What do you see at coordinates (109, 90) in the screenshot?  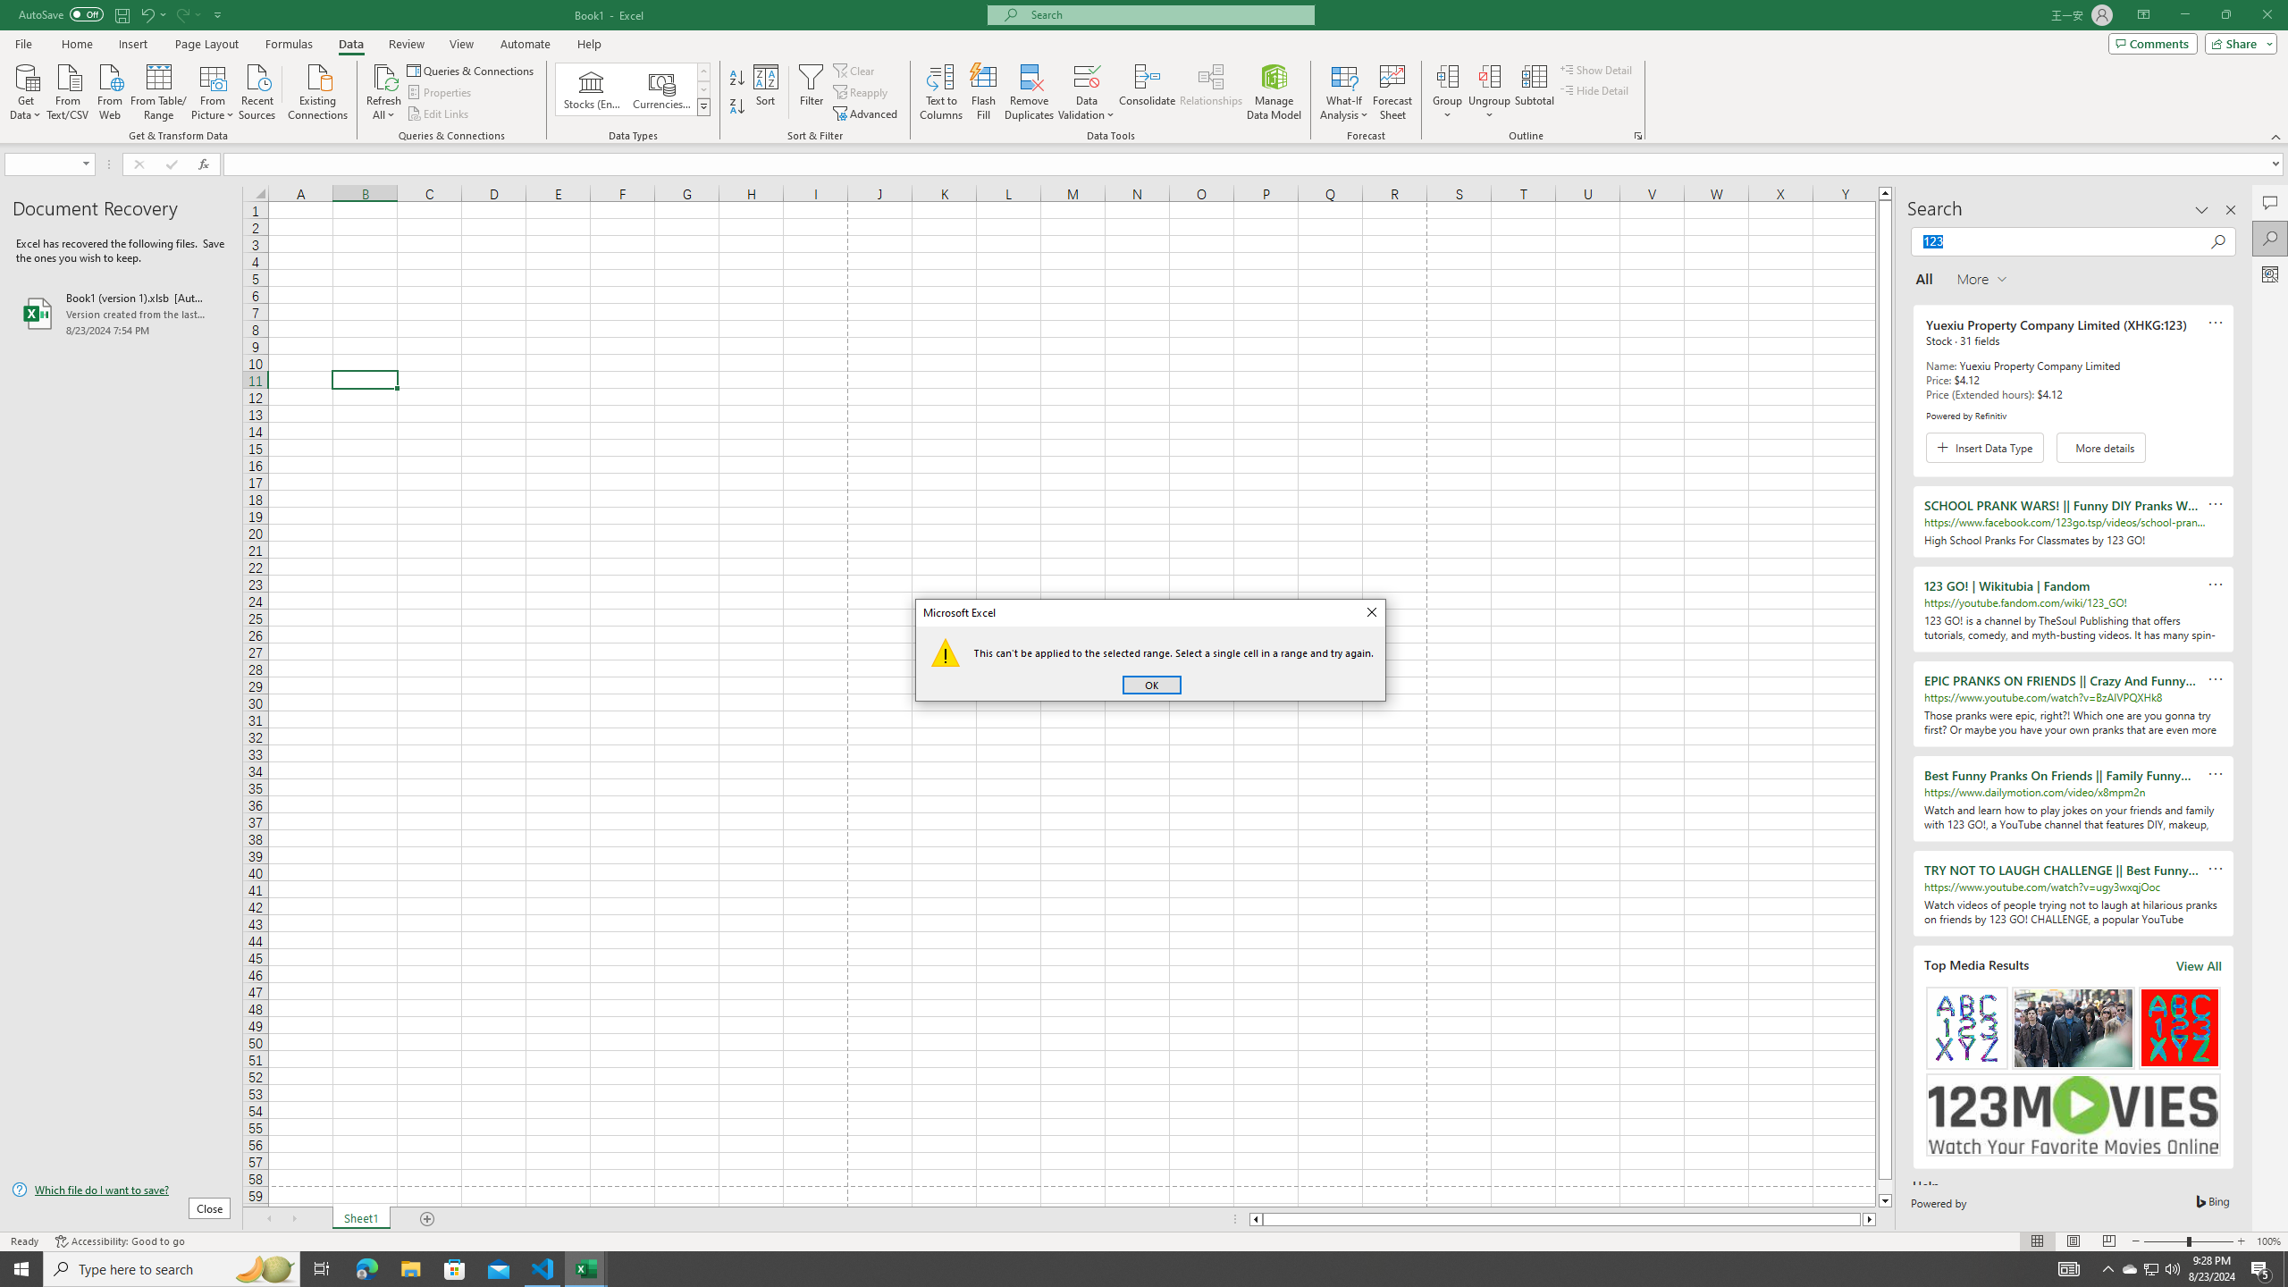 I see `From Web` at bounding box center [109, 90].